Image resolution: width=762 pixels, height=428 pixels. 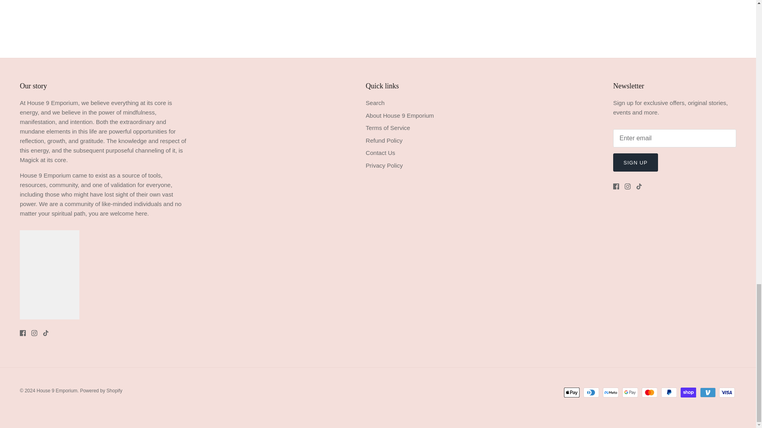 What do you see at coordinates (610, 392) in the screenshot?
I see `Meta Pay` at bounding box center [610, 392].